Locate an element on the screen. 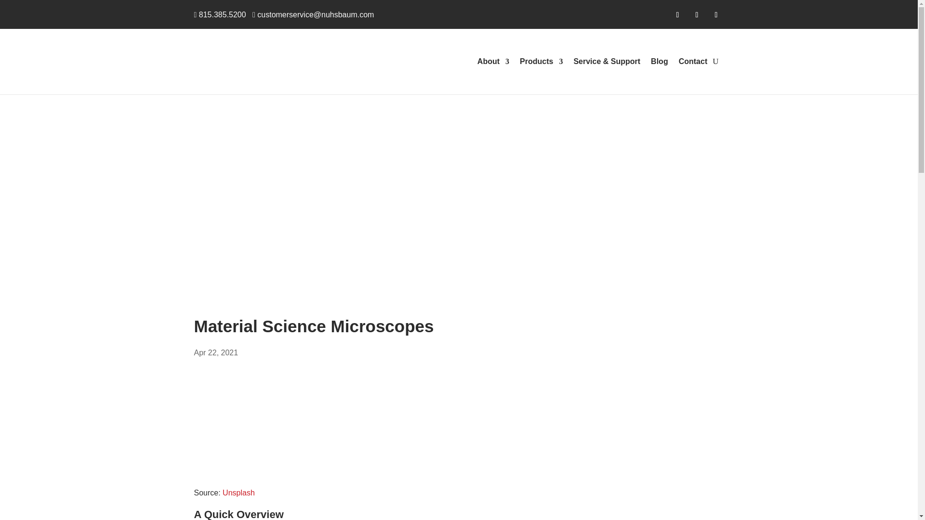  About is located at coordinates (493, 62).